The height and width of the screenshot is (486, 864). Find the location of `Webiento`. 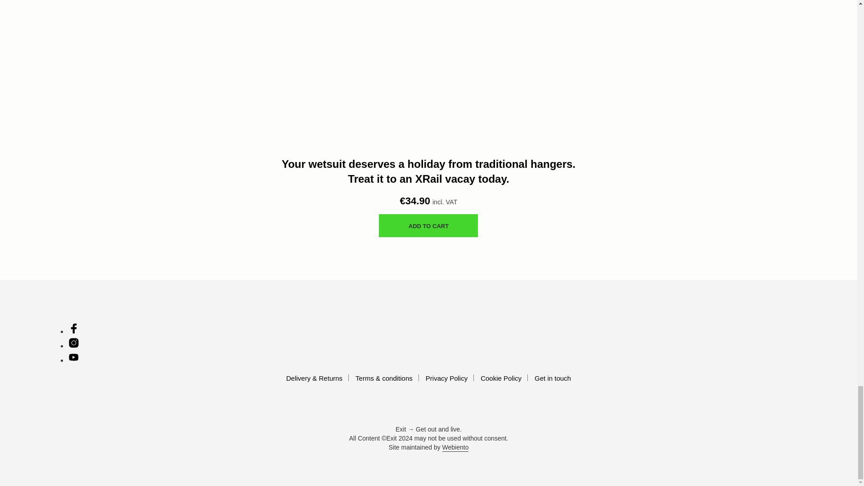

Webiento is located at coordinates (455, 448).